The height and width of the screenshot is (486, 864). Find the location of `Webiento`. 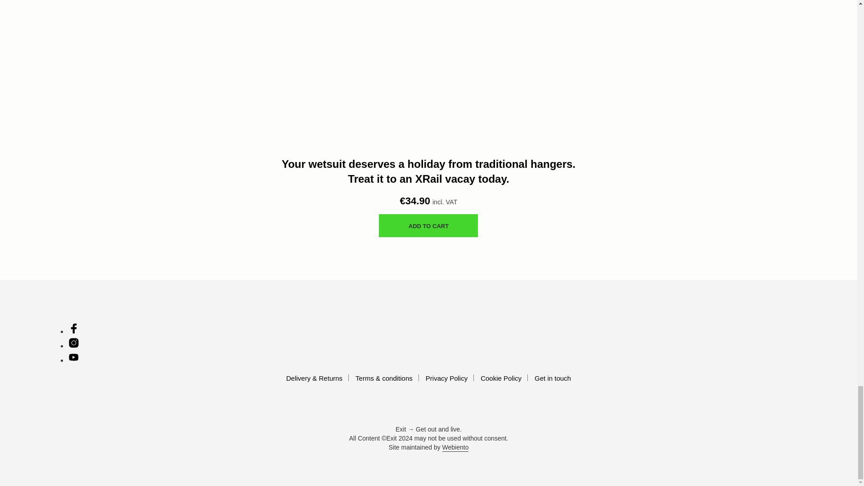

Webiento is located at coordinates (455, 448).